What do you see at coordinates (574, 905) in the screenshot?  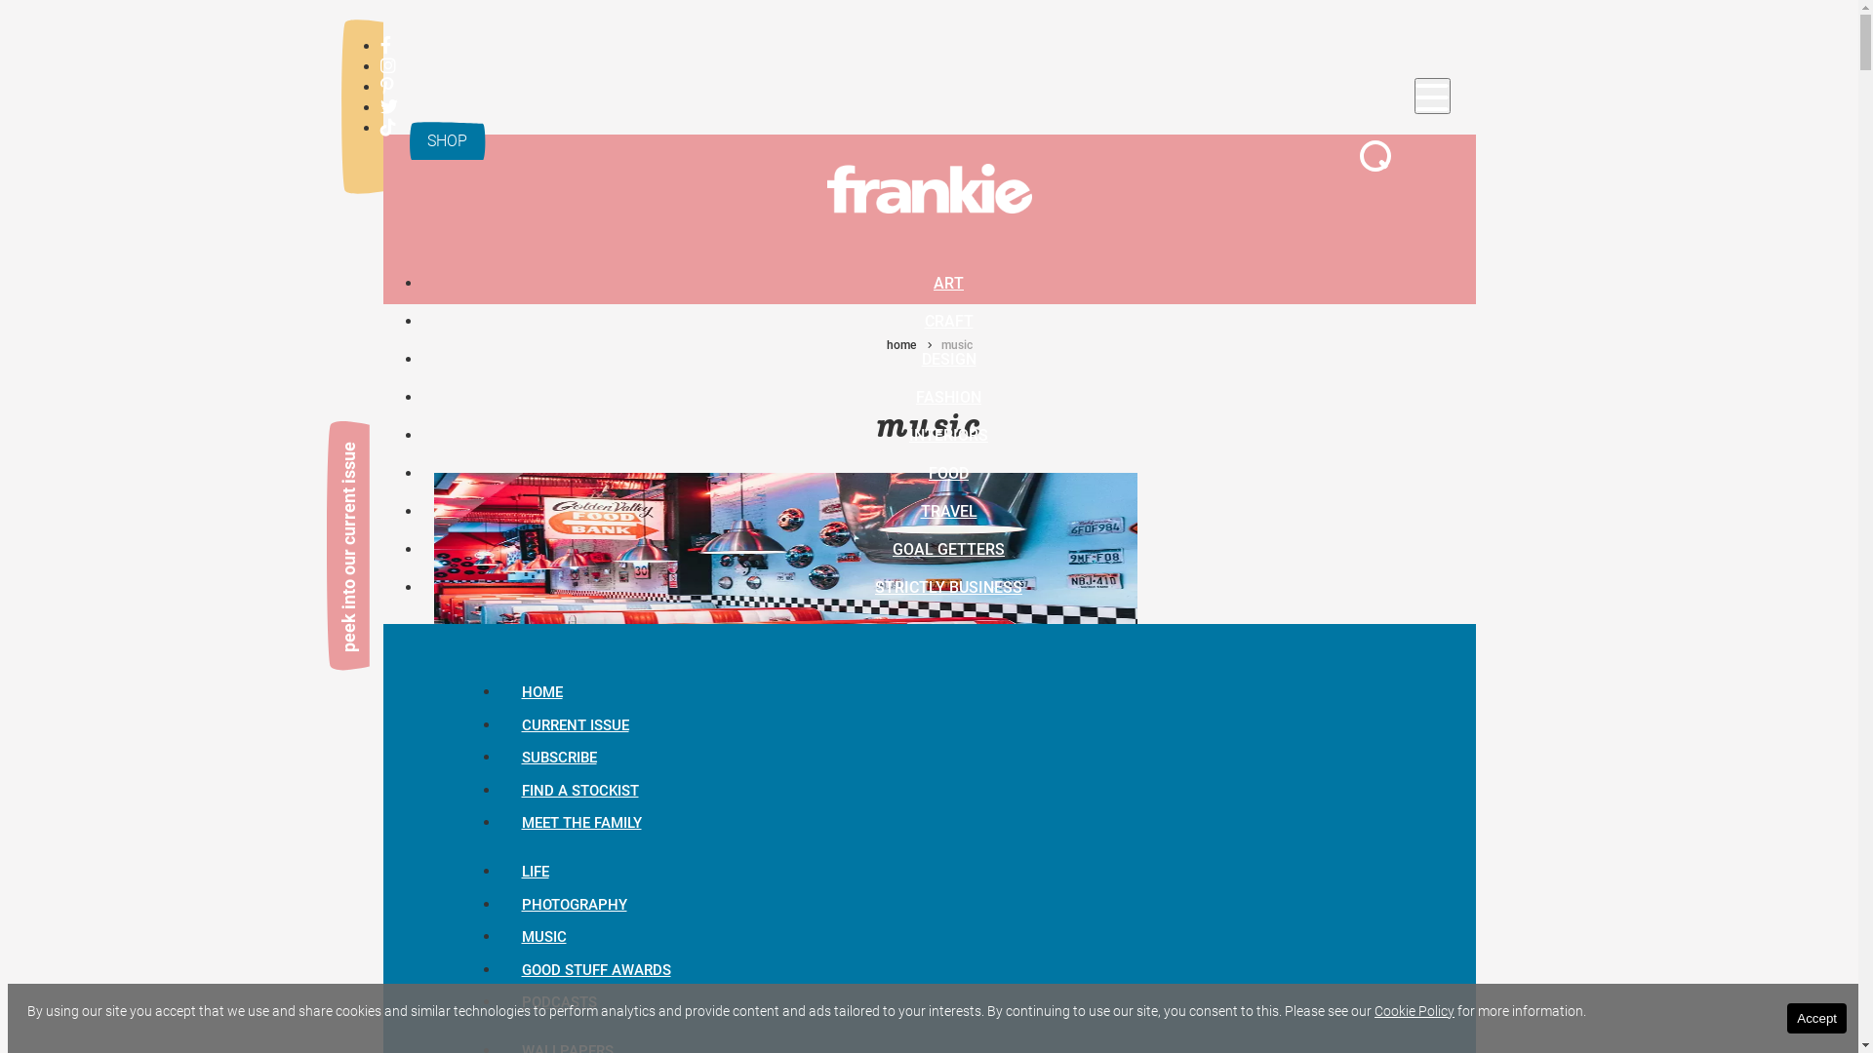 I see `PHOTOGRAPHY` at bounding box center [574, 905].